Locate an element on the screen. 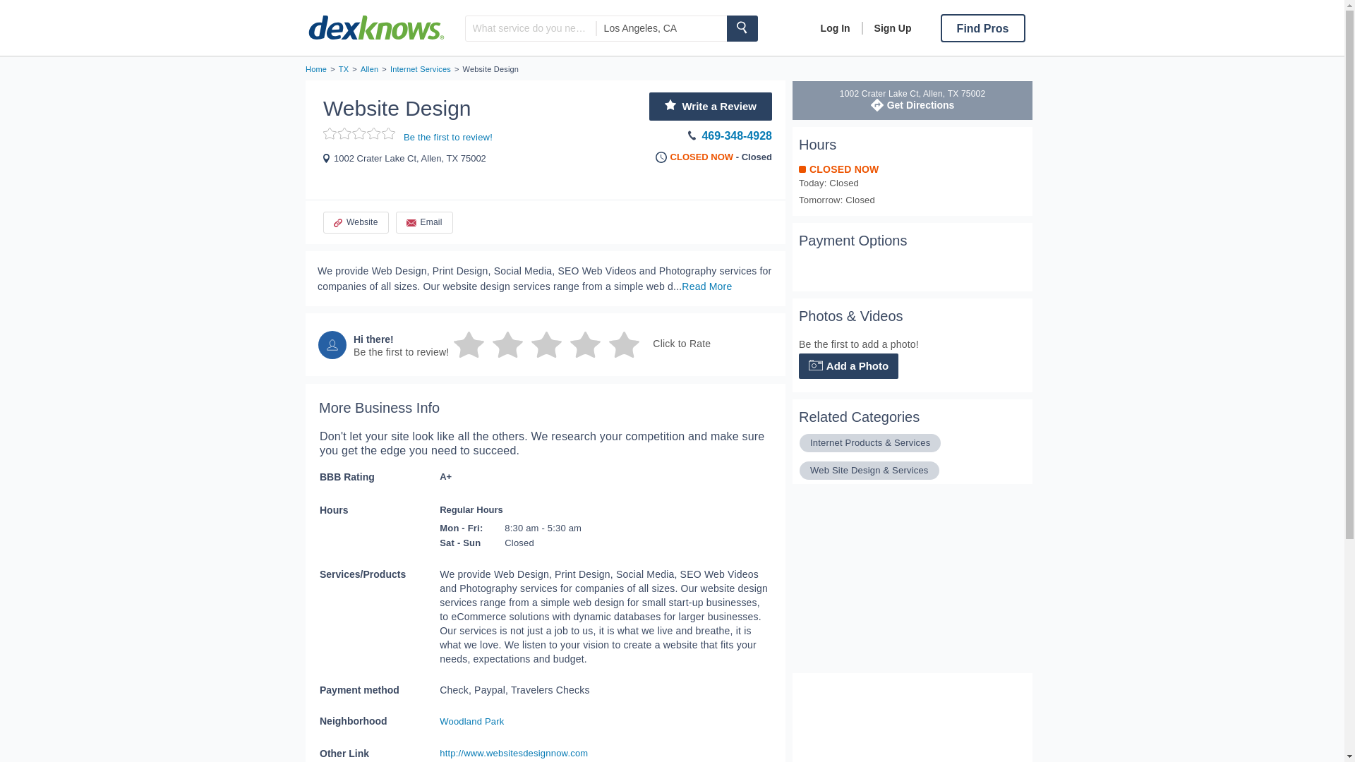 This screenshot has width=1355, height=762. Sign Up is located at coordinates (898, 584).